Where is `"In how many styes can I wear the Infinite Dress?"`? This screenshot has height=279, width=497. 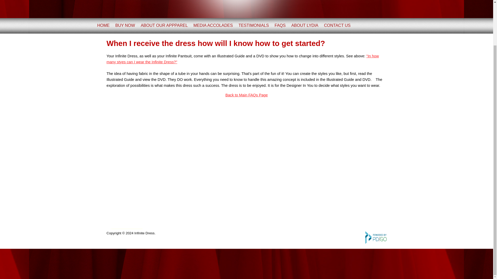 "In how many styes can I wear the Infinite Dress?" is located at coordinates (243, 59).